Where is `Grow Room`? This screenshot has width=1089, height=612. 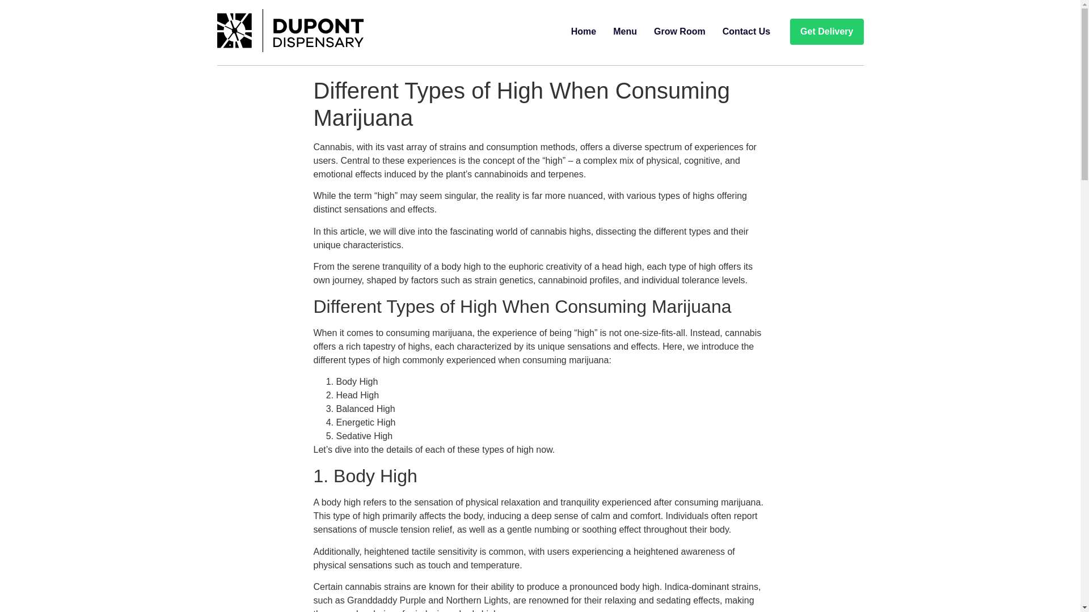
Grow Room is located at coordinates (679, 32).